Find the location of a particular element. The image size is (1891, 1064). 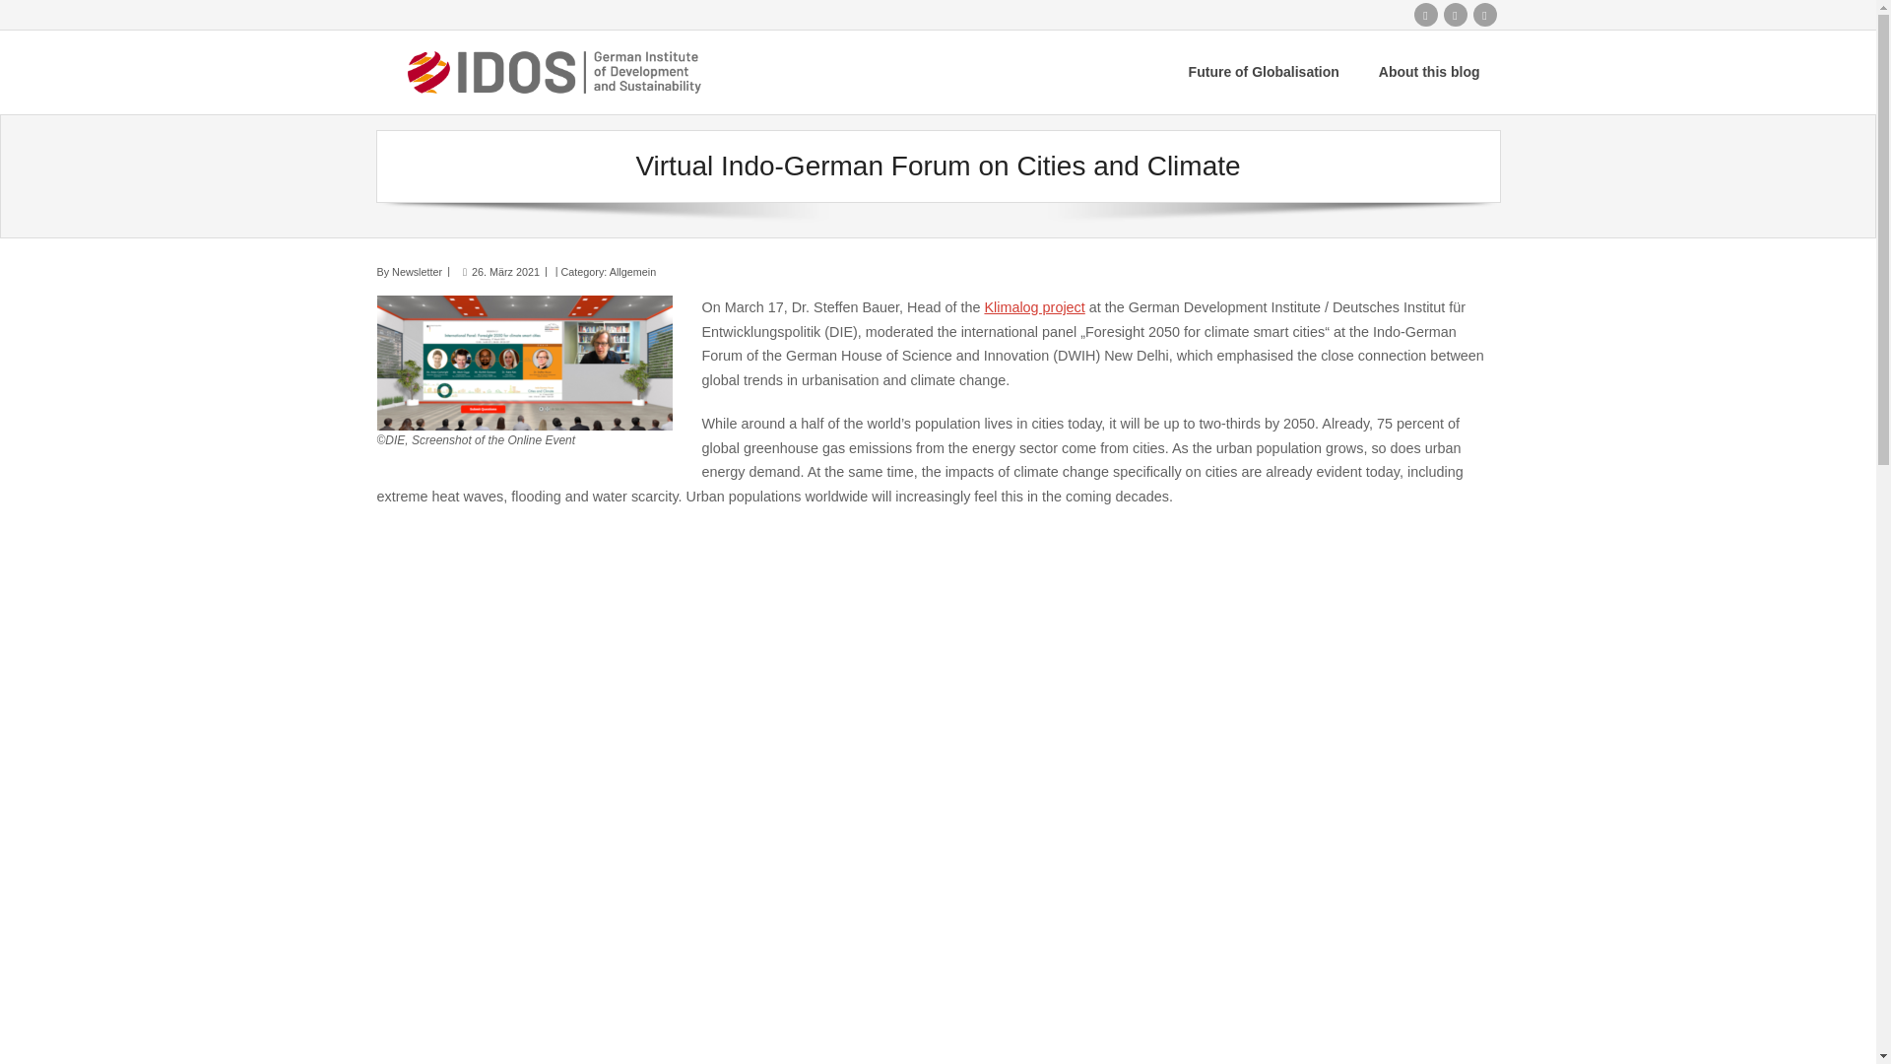

Future of Globalisation is located at coordinates (1264, 71).